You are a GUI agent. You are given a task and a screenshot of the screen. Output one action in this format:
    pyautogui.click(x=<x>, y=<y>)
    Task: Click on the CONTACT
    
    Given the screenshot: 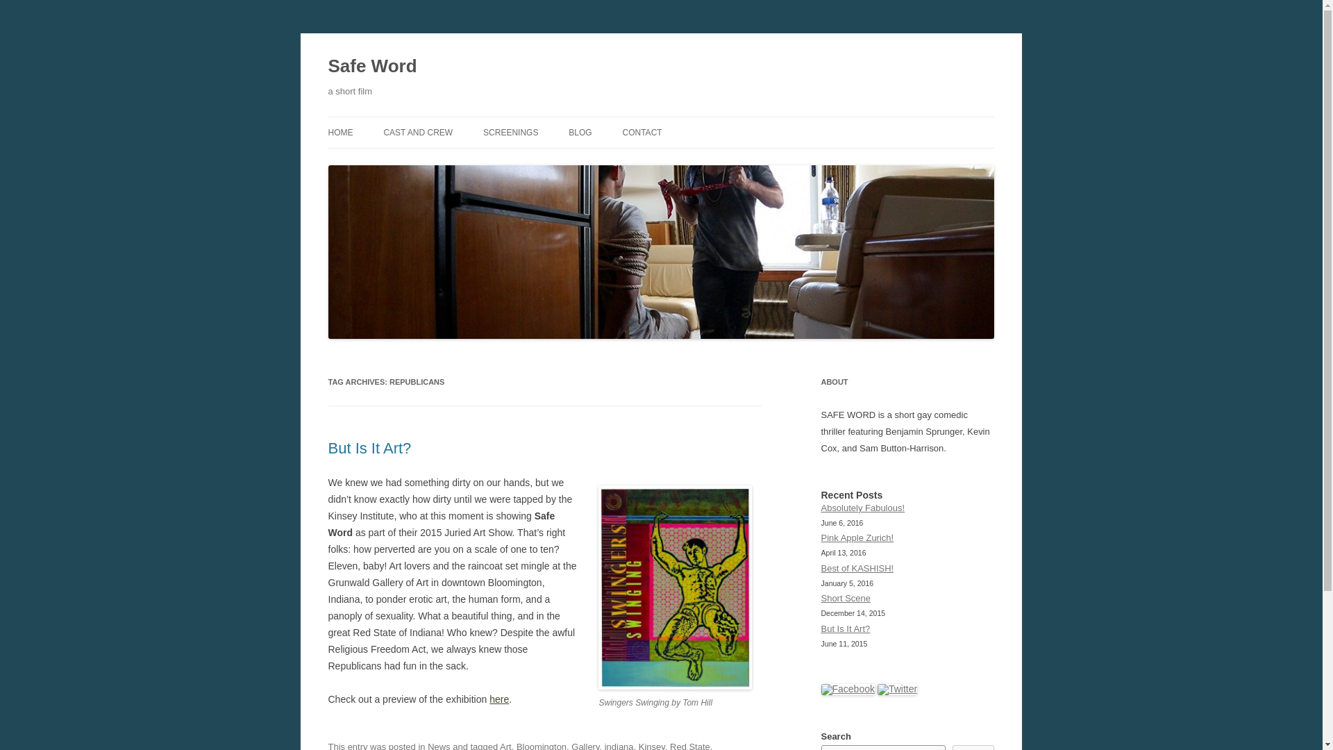 What is the action you would take?
    pyautogui.click(x=642, y=132)
    